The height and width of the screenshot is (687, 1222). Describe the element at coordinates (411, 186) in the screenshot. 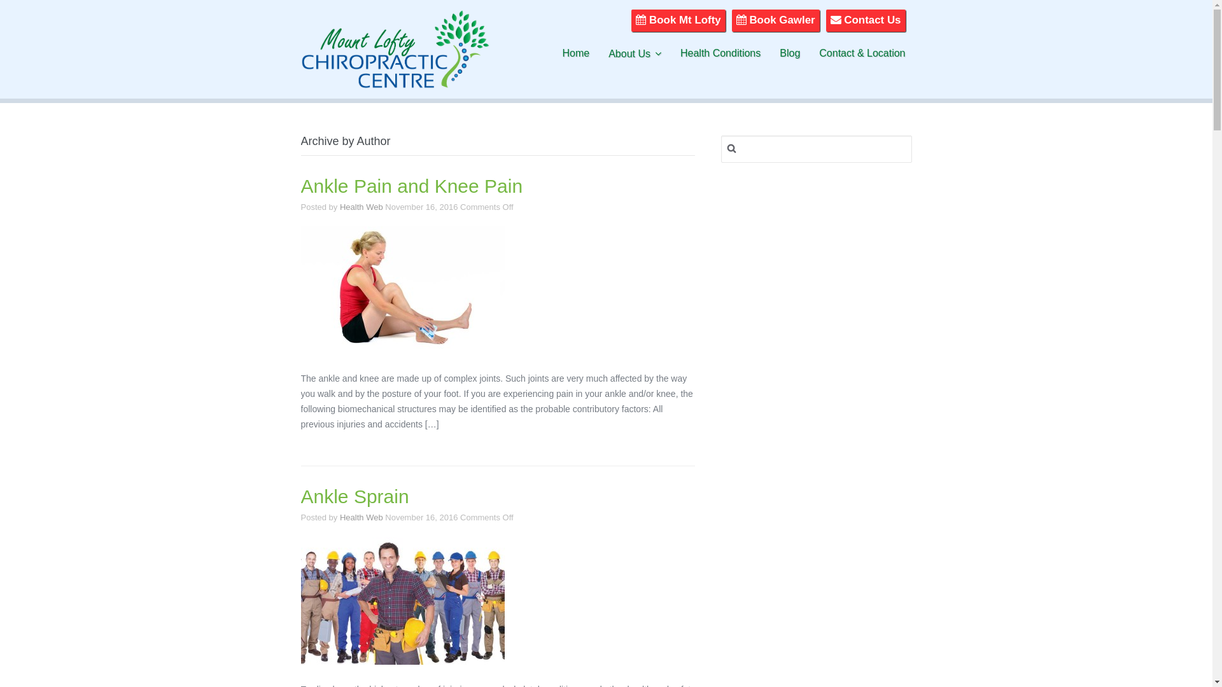

I see `Ankle Pain and Knee Pain` at that location.